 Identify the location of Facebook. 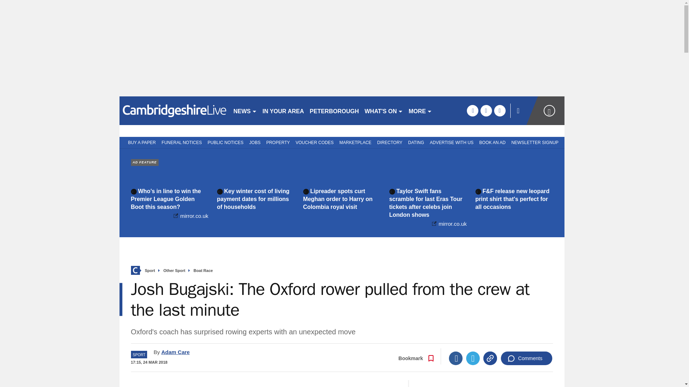
(456, 358).